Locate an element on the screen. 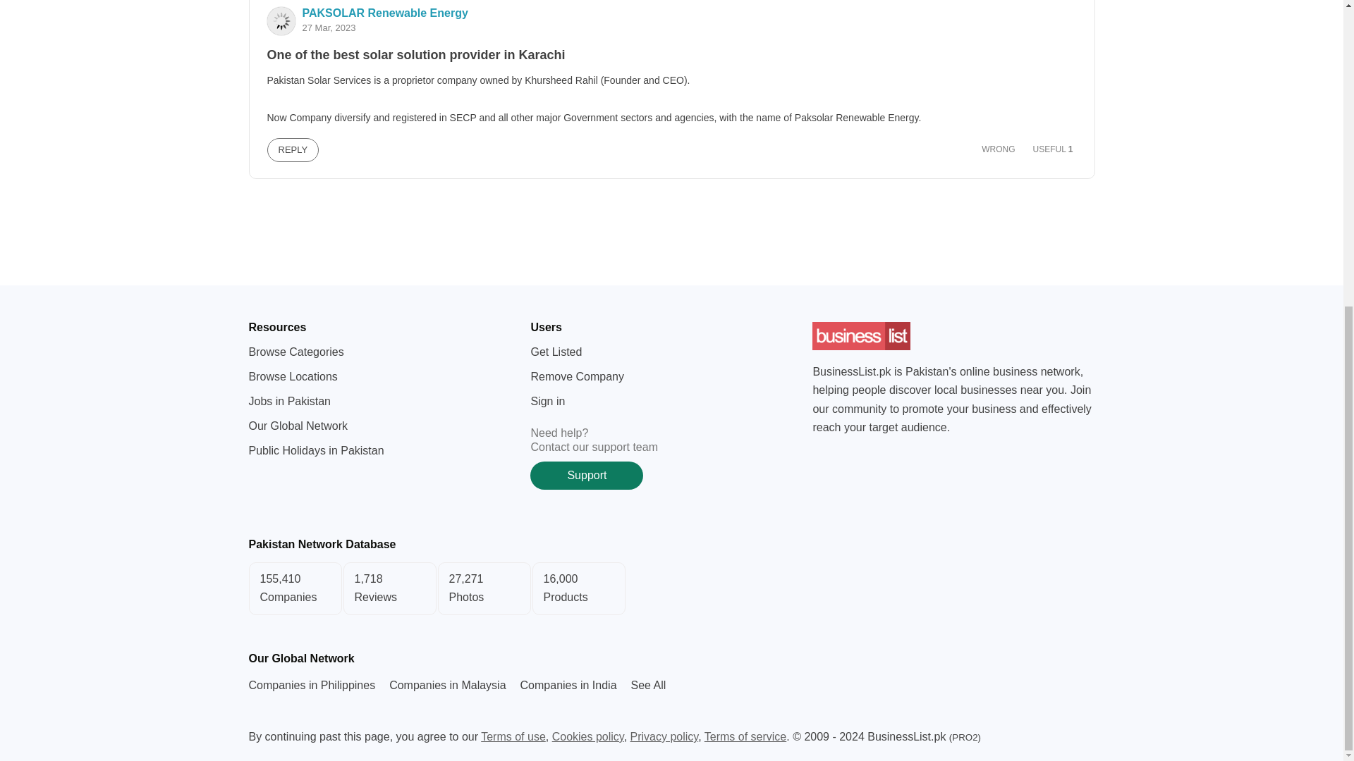 The width and height of the screenshot is (1354, 761). Browse Categories is located at coordinates (295, 352).